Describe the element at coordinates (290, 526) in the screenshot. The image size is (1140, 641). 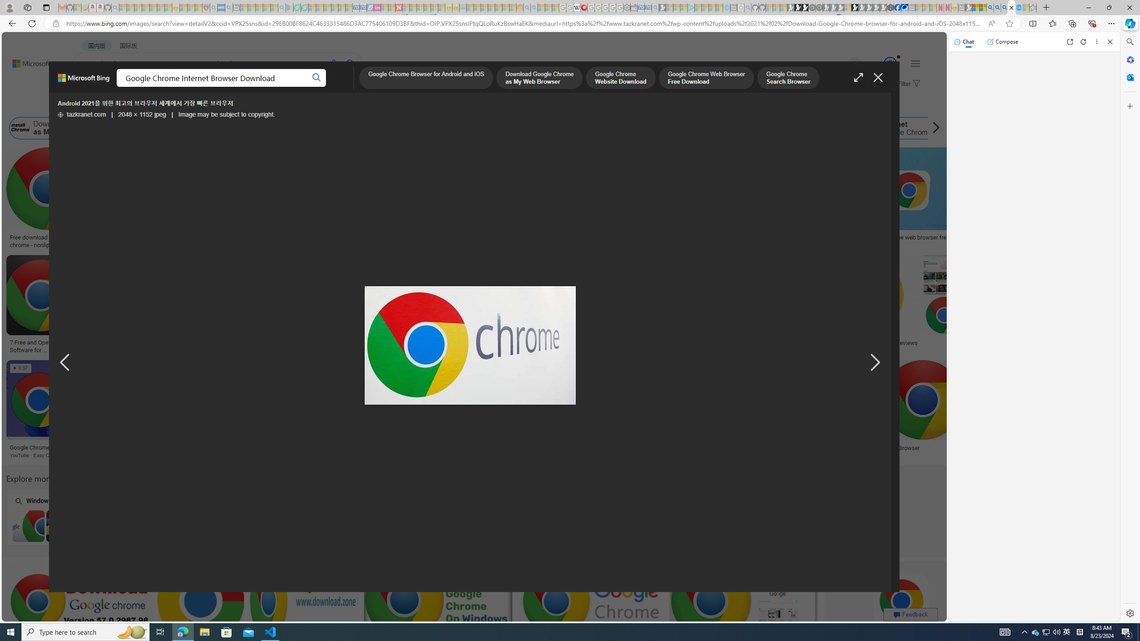
I see `Chrome Browser Download Windows 10 64-Bit` at that location.